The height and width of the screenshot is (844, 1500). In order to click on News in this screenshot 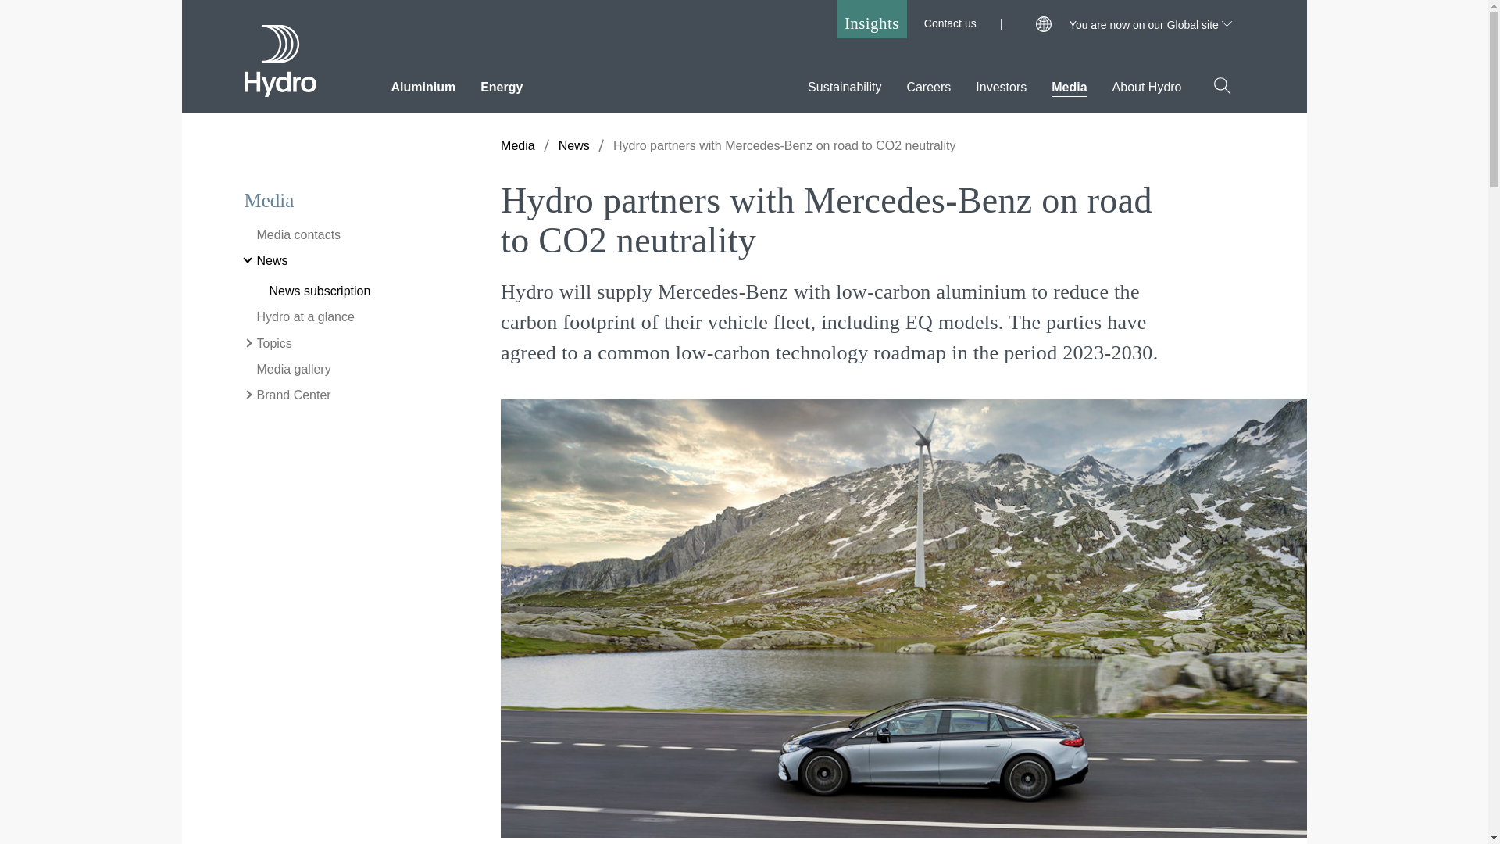, I will do `click(573, 145)`.